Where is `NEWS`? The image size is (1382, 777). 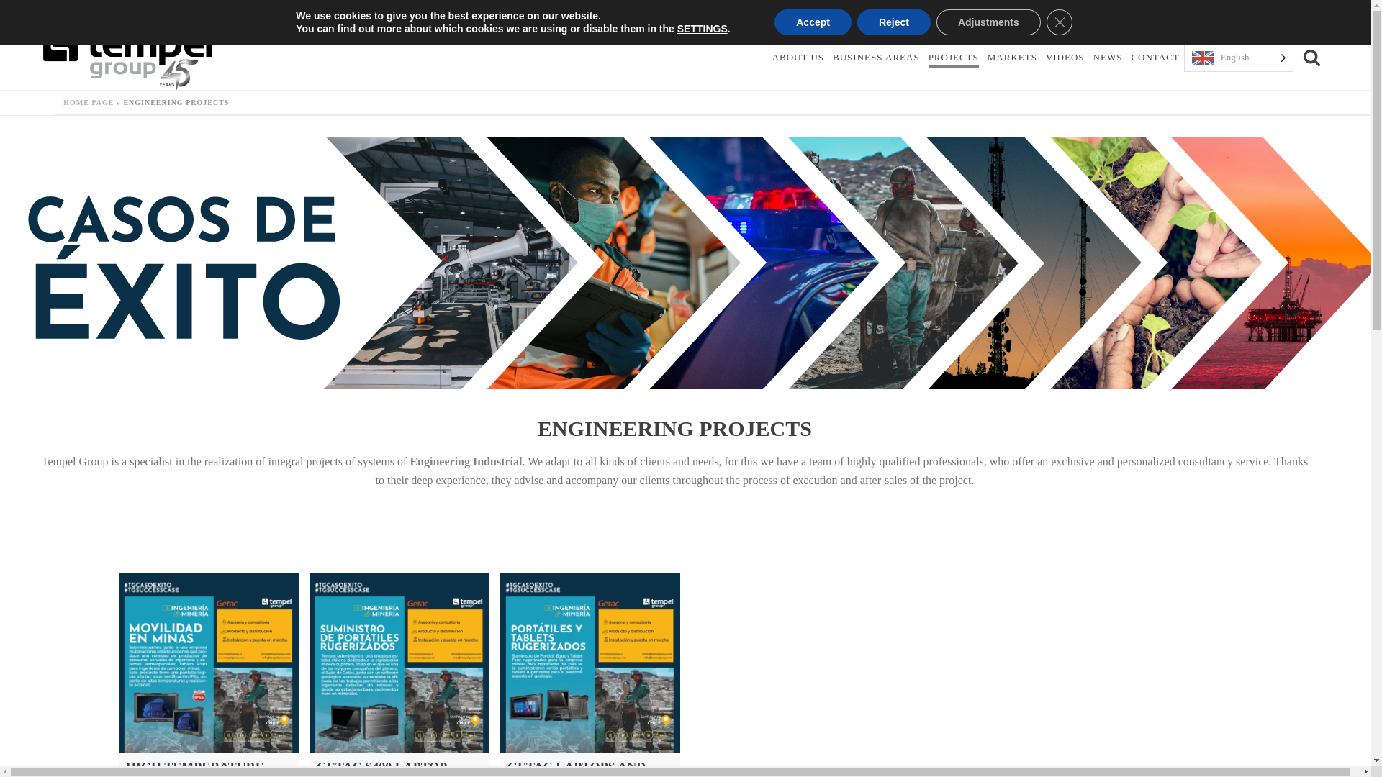 NEWS is located at coordinates (1108, 58).